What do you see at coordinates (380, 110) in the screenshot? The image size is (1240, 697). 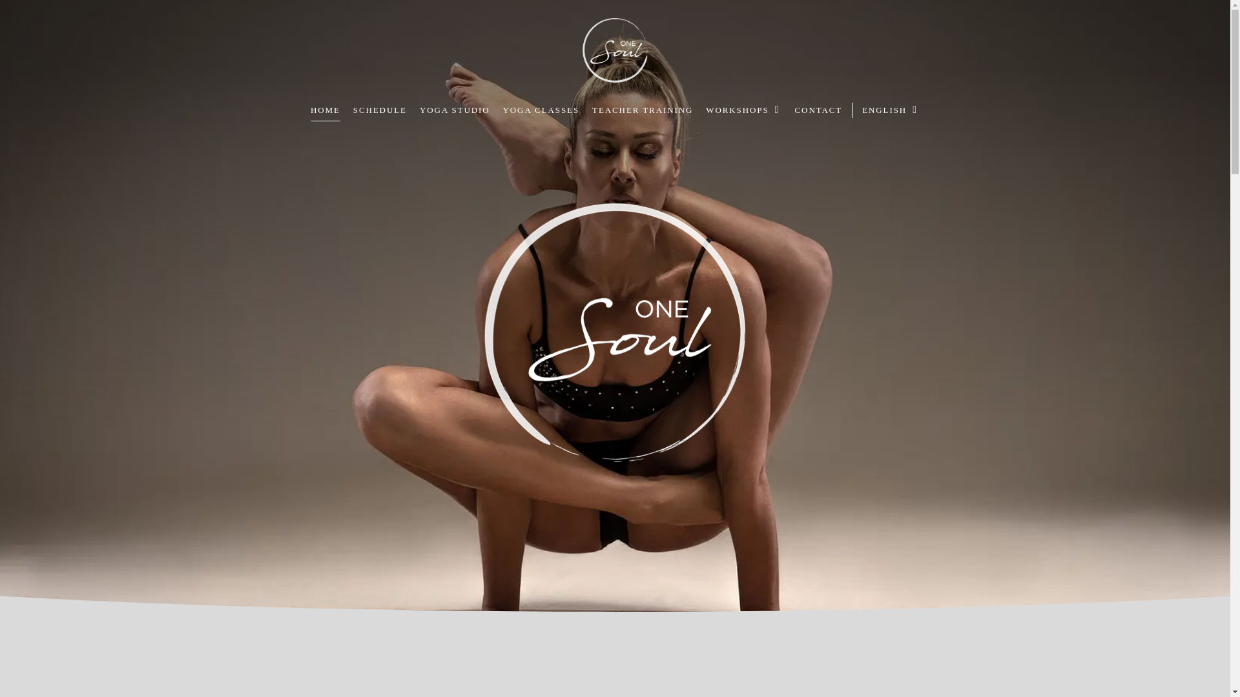 I see `SCHEDULE` at bounding box center [380, 110].